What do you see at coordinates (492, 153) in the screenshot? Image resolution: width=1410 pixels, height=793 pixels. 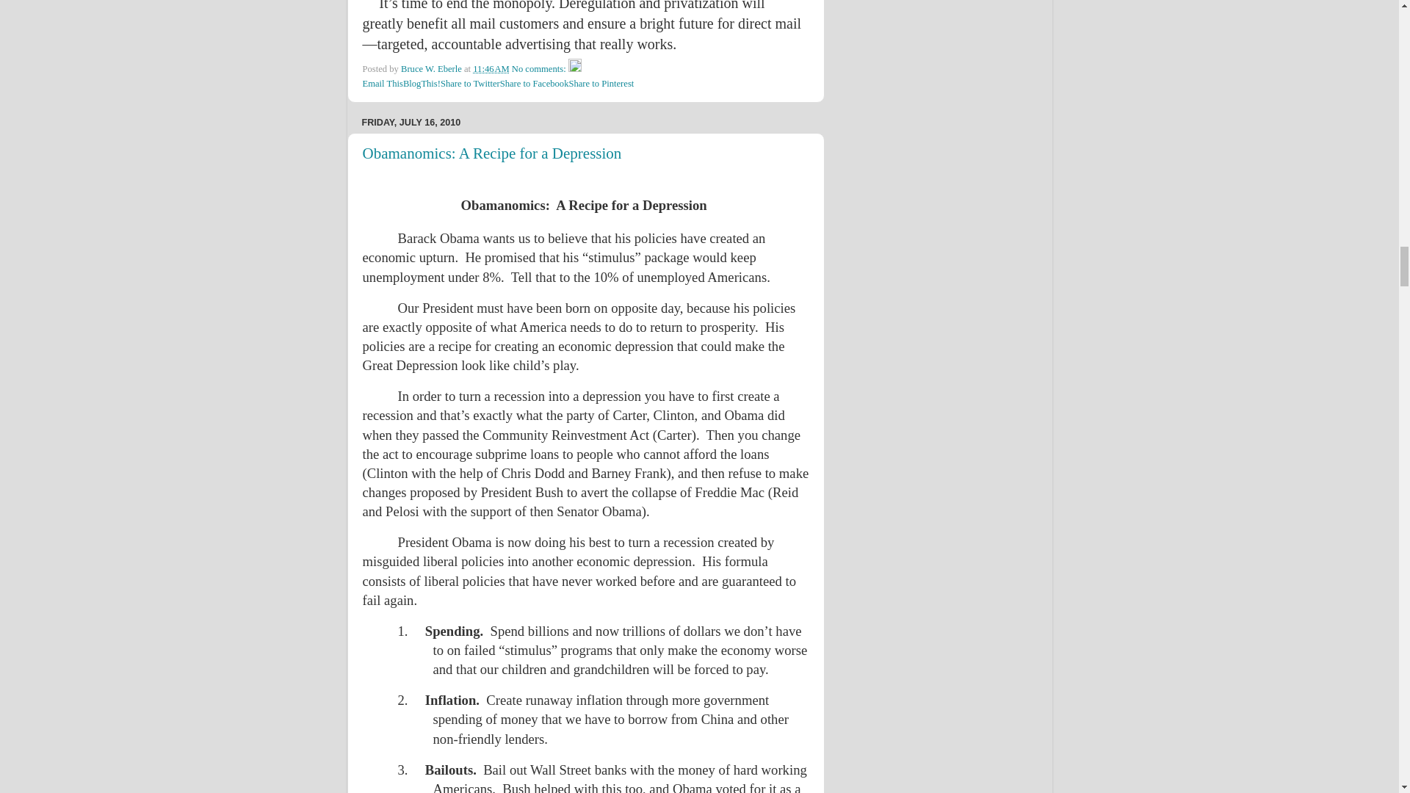 I see `Obamanomics: A Recipe for a Depression` at bounding box center [492, 153].